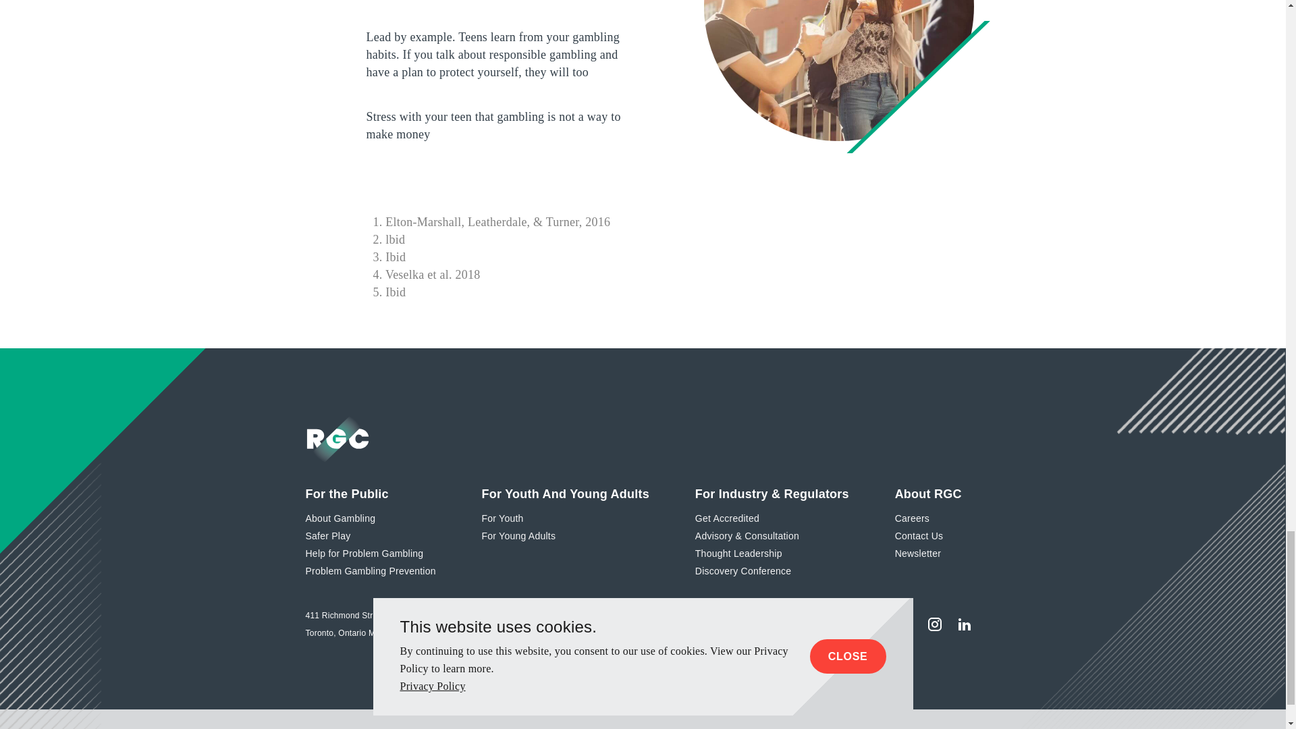 The width and height of the screenshot is (1296, 729). I want to click on RGC Twitter, so click(903, 624).